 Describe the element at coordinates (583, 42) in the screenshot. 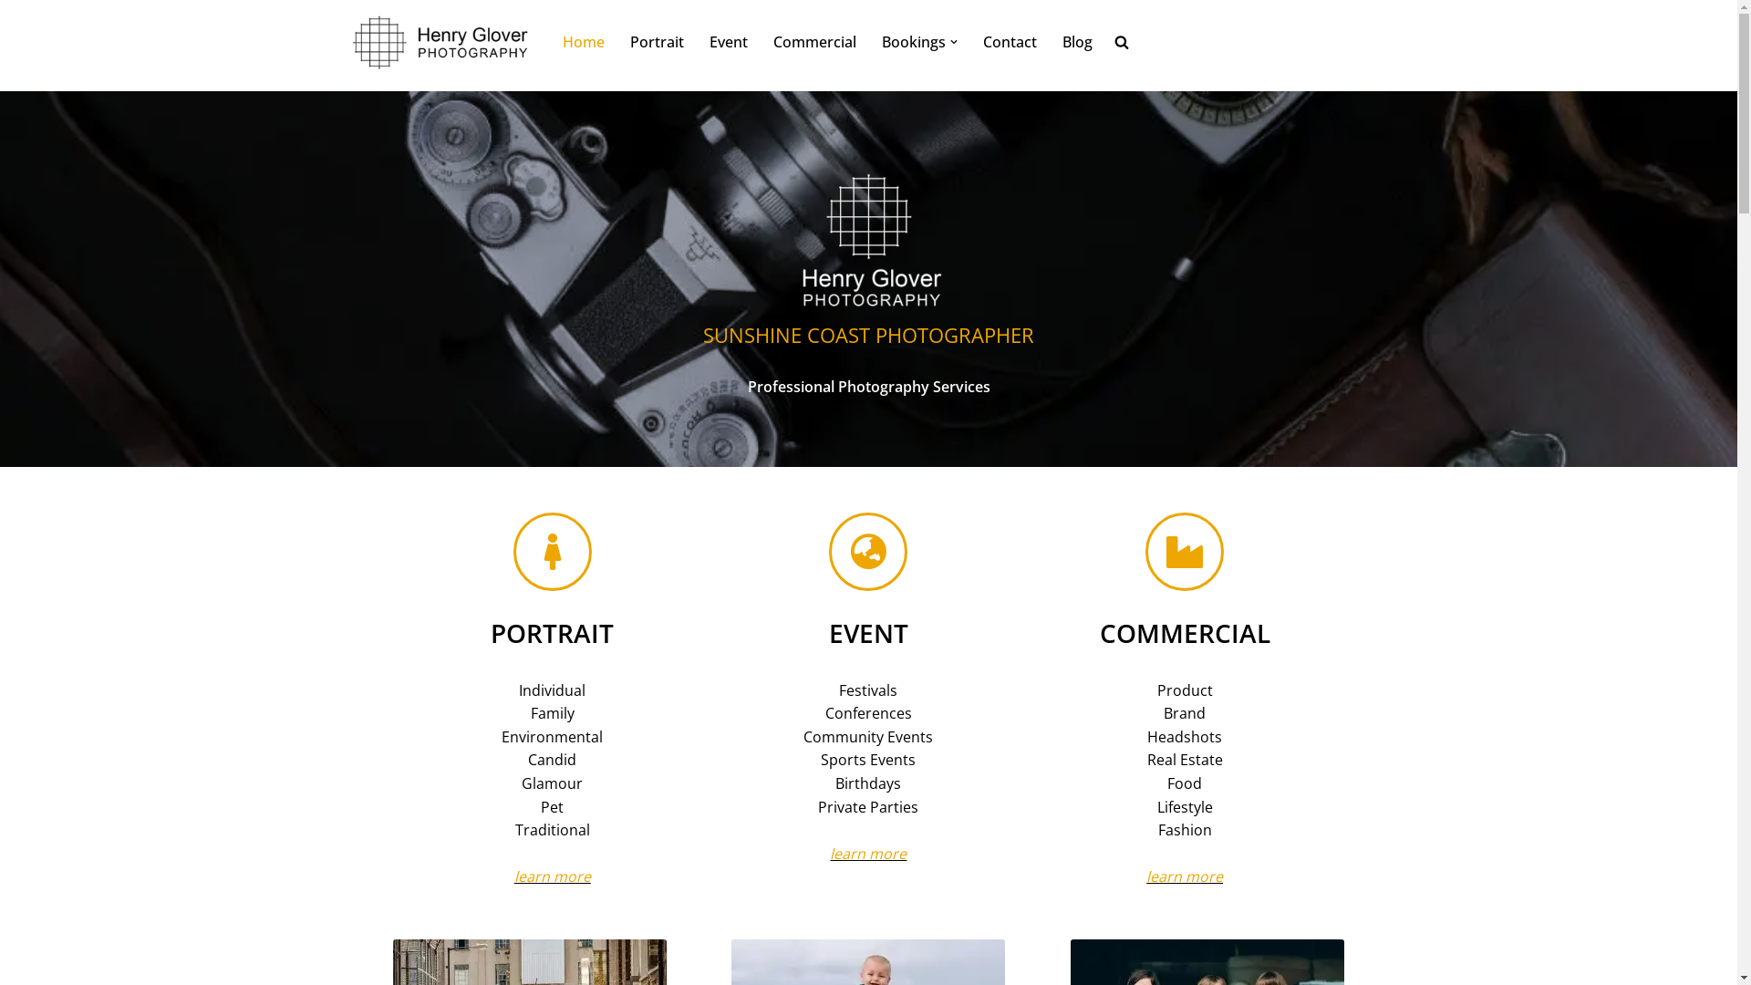

I see `Home` at that location.